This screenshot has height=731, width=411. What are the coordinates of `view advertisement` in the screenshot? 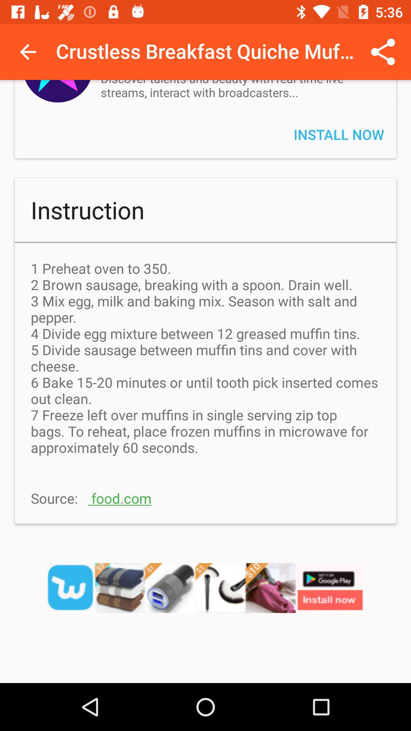 It's located at (205, 598).